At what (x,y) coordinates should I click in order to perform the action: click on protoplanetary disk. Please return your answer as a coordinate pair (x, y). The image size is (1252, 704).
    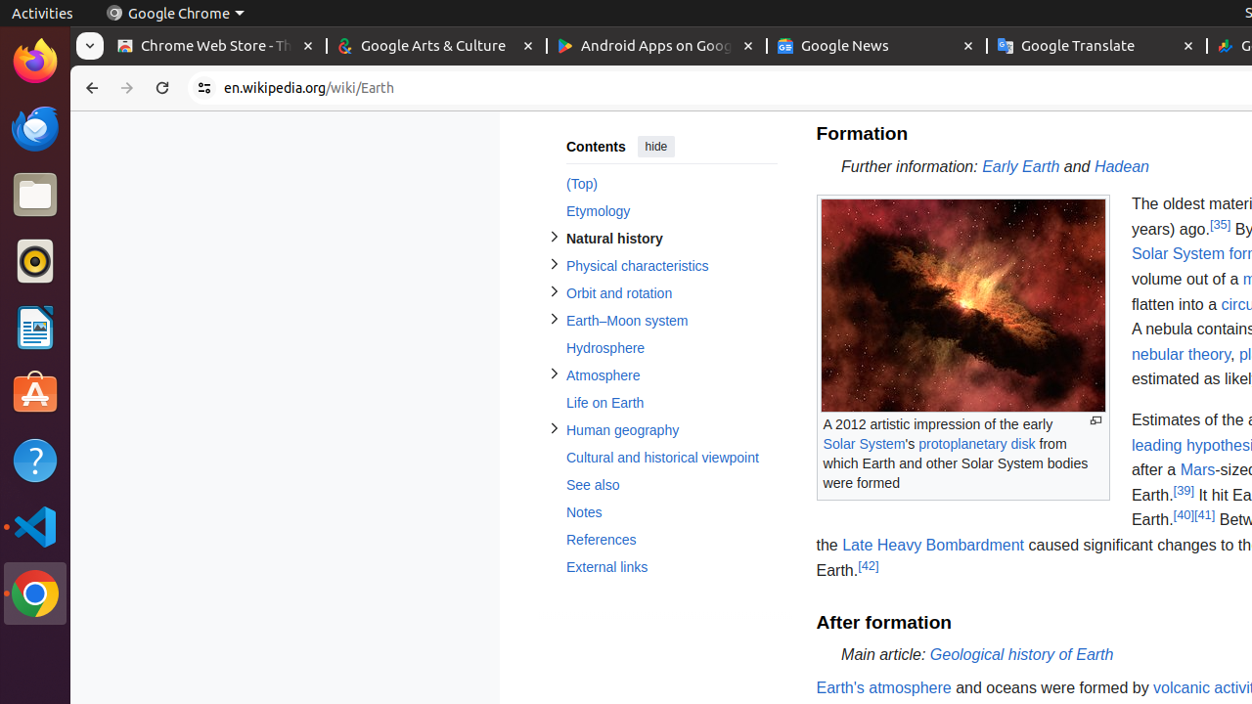
    Looking at the image, I should click on (977, 444).